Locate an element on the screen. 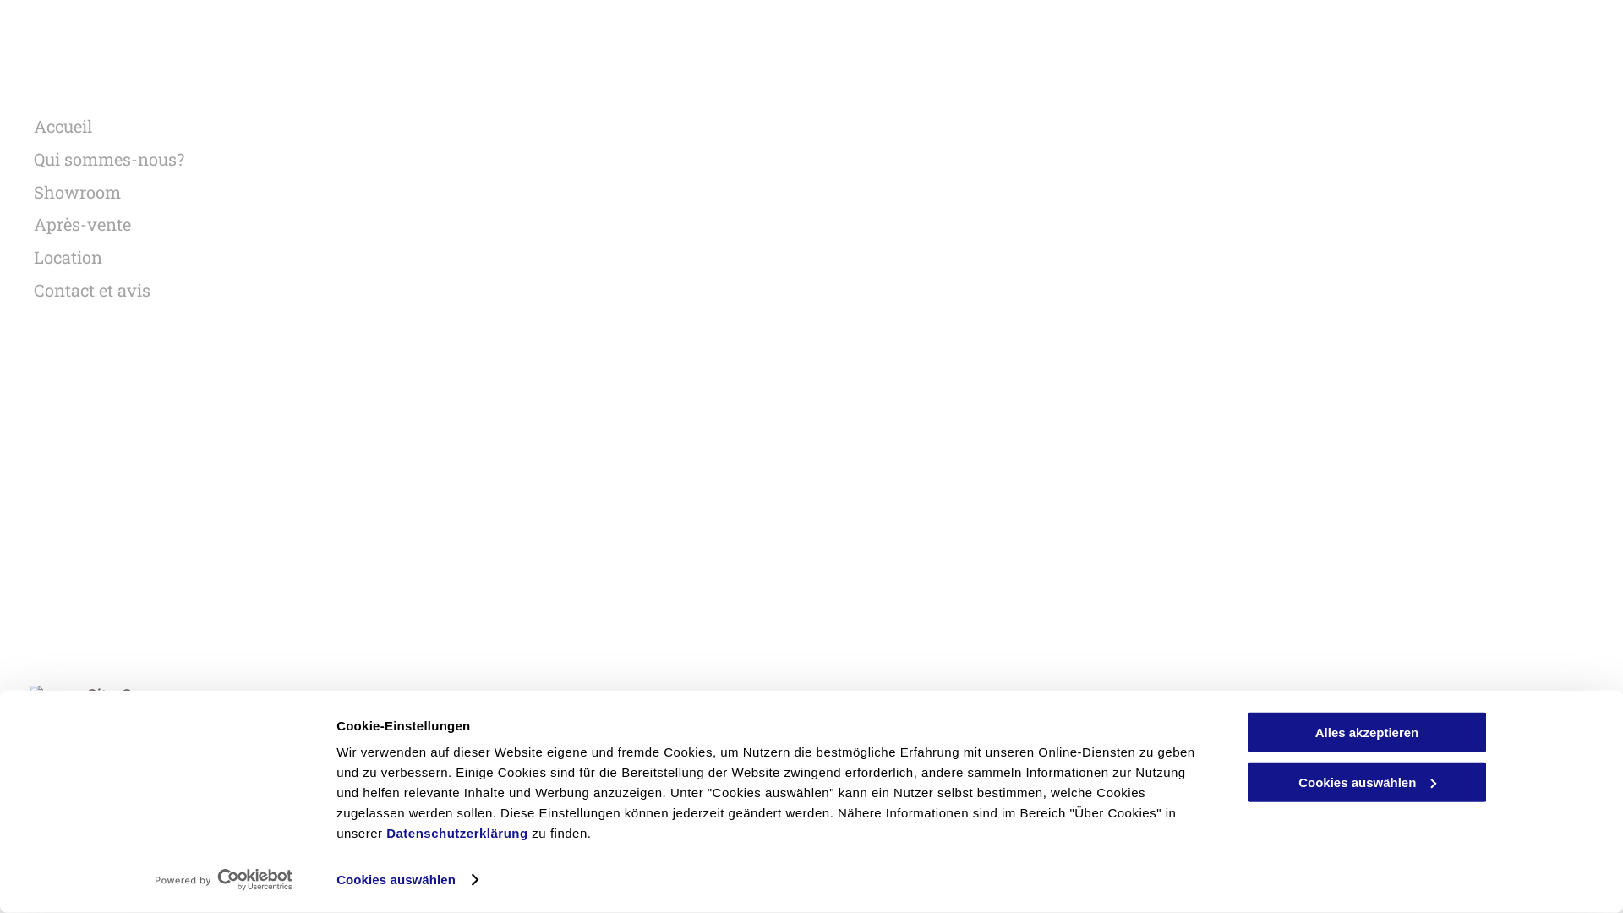 The height and width of the screenshot is (913, 1623). Location is located at coordinates (351, 257).